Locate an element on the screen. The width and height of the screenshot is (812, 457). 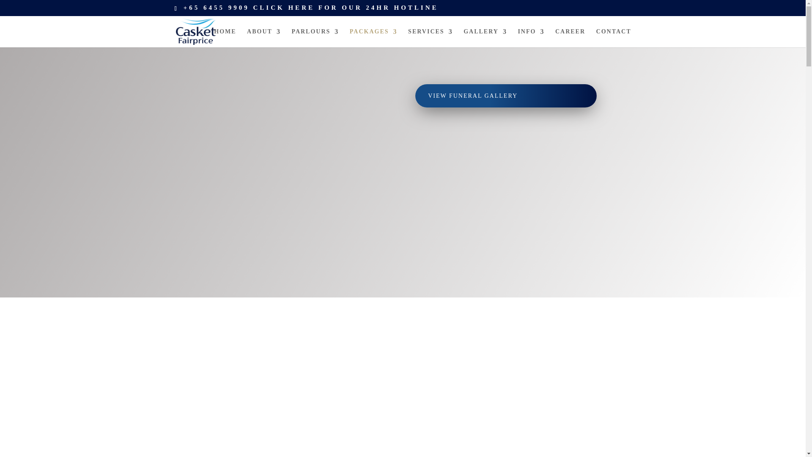
CAREER is located at coordinates (570, 38).